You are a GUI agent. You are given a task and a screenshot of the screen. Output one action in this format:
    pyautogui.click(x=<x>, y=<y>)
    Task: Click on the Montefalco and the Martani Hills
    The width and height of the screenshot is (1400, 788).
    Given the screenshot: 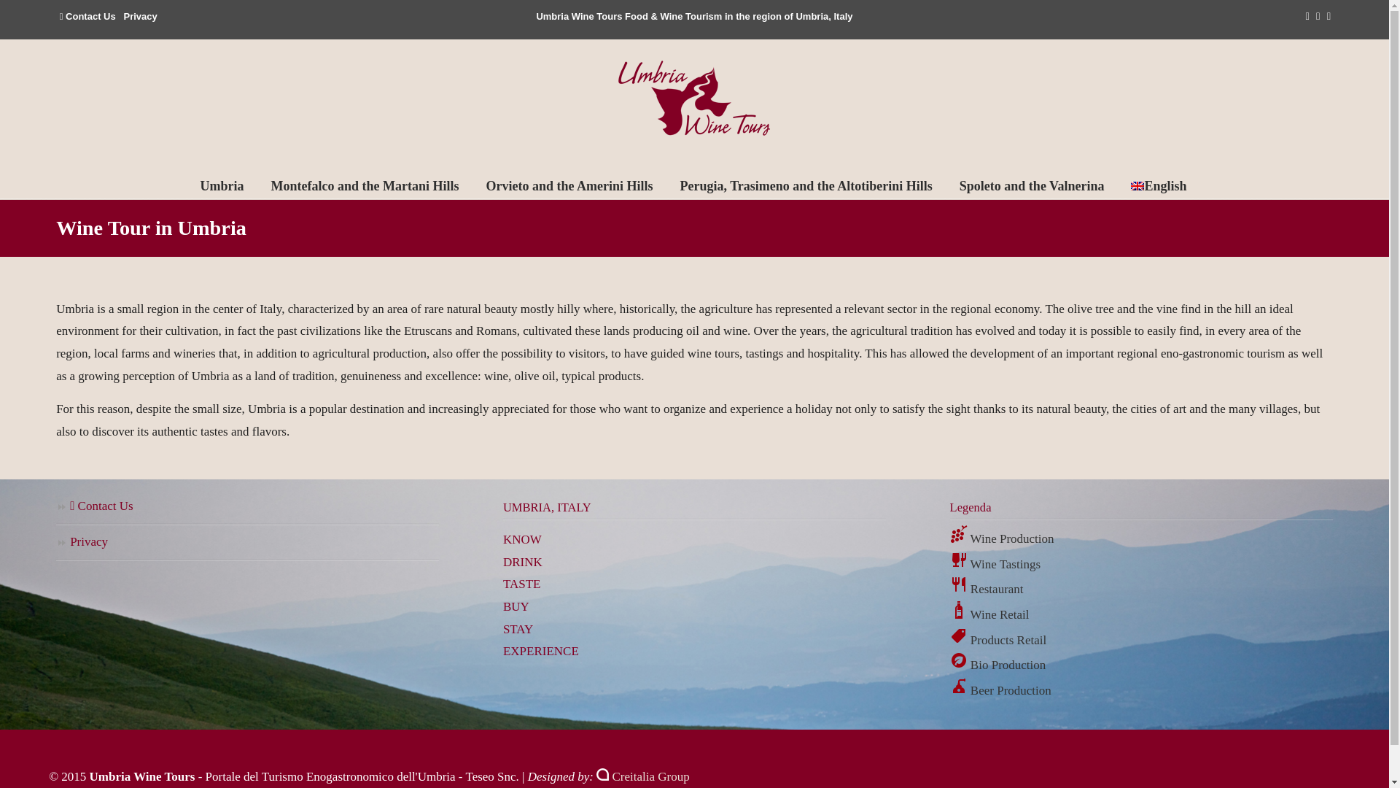 What is the action you would take?
    pyautogui.click(x=365, y=186)
    